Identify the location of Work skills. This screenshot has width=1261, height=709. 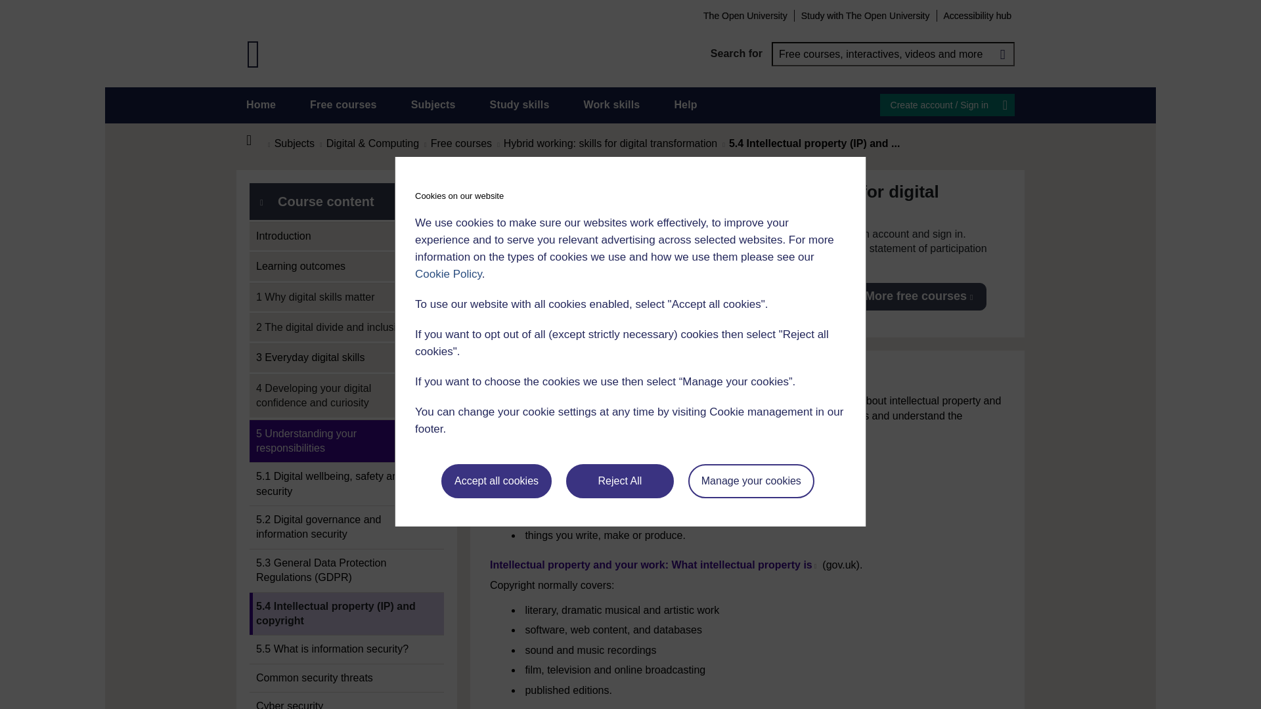
(611, 105).